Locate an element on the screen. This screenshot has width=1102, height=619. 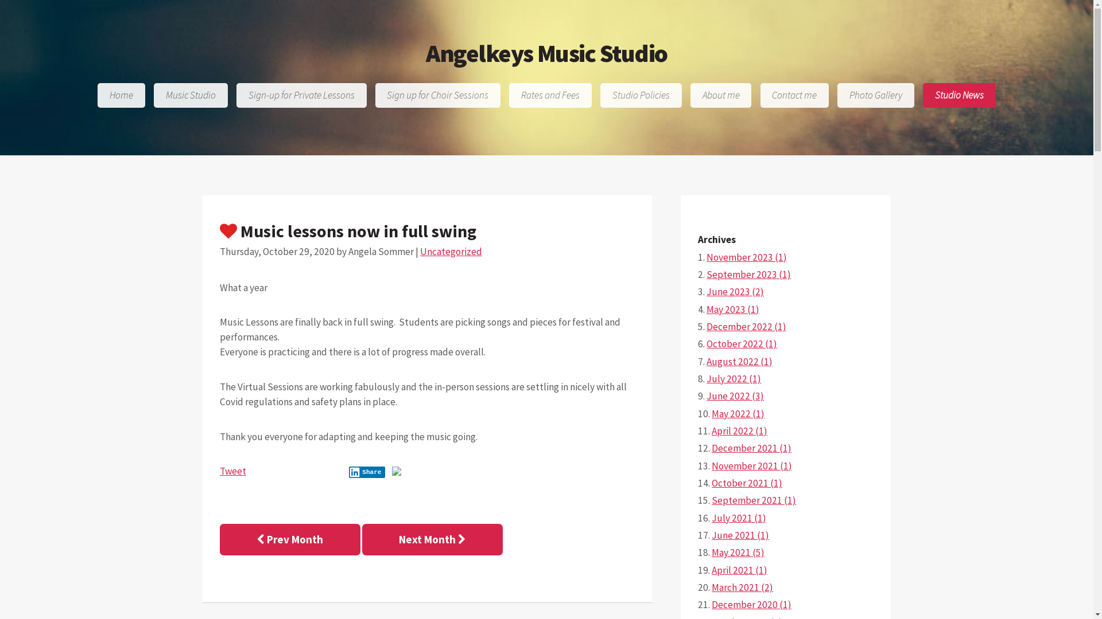
Next Month is located at coordinates (433, 540).